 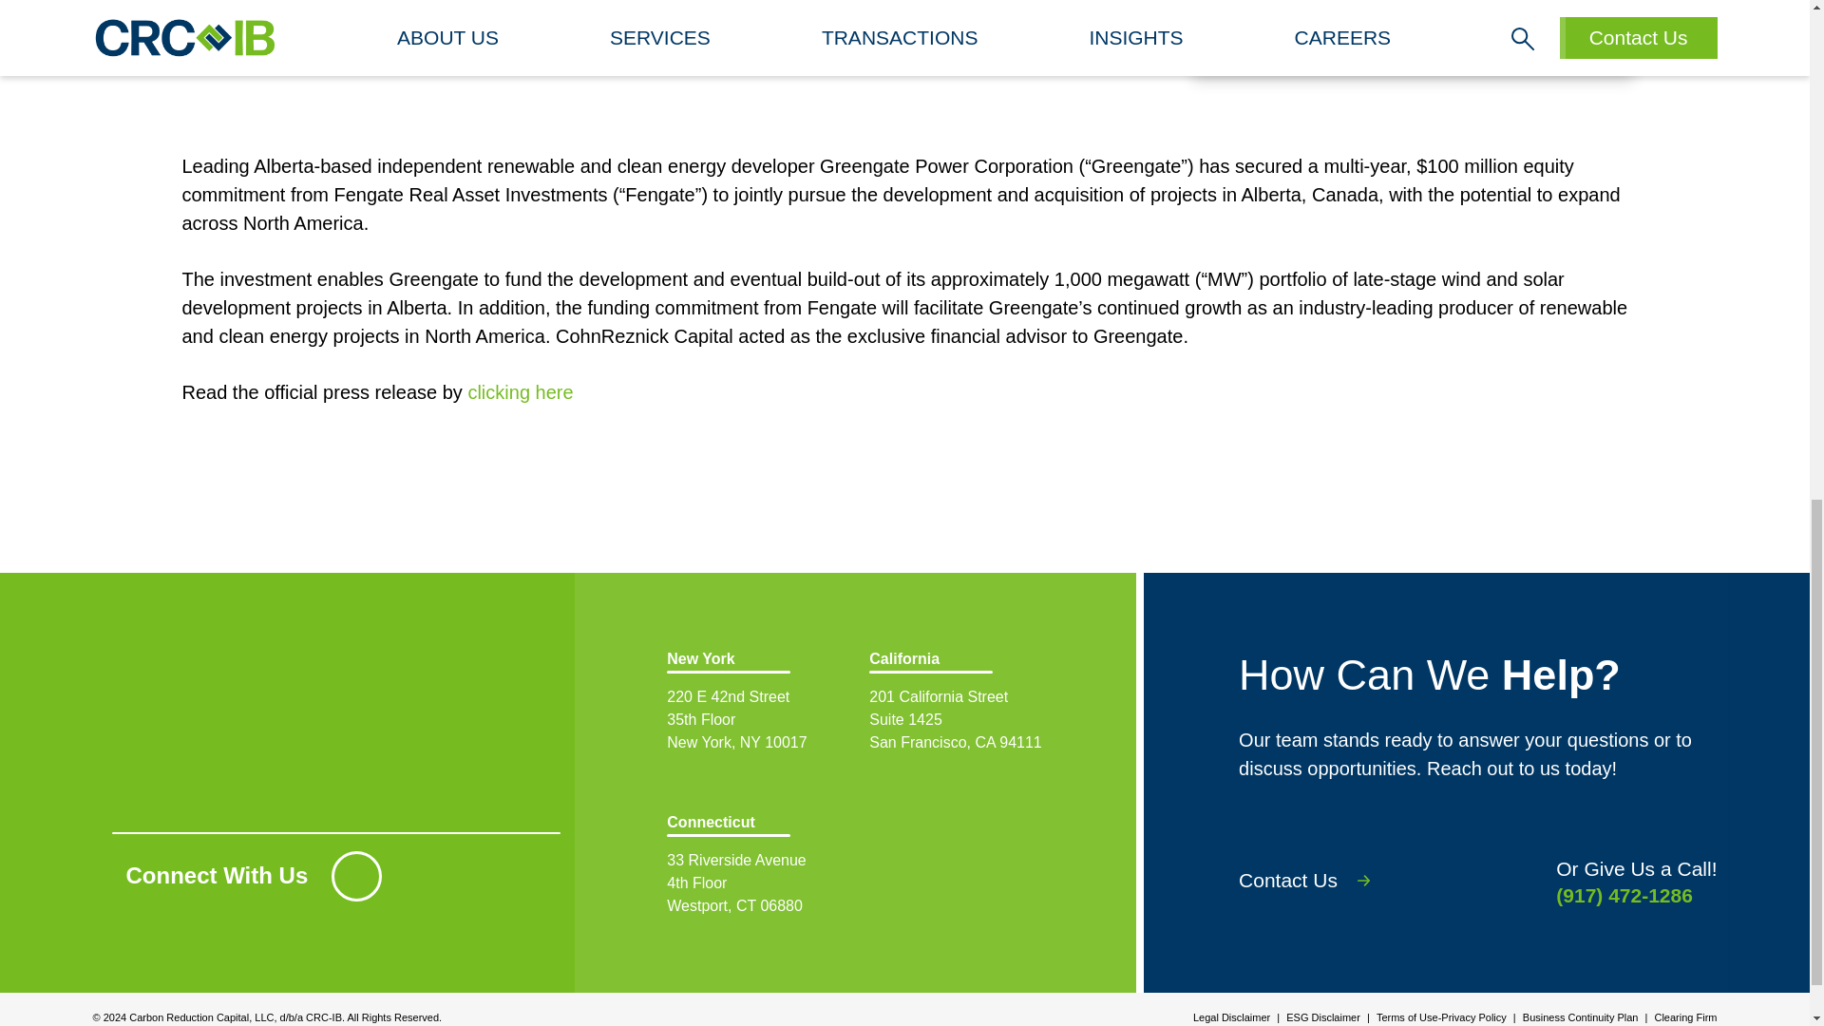 I want to click on Contact Us, so click(x=1319, y=880).